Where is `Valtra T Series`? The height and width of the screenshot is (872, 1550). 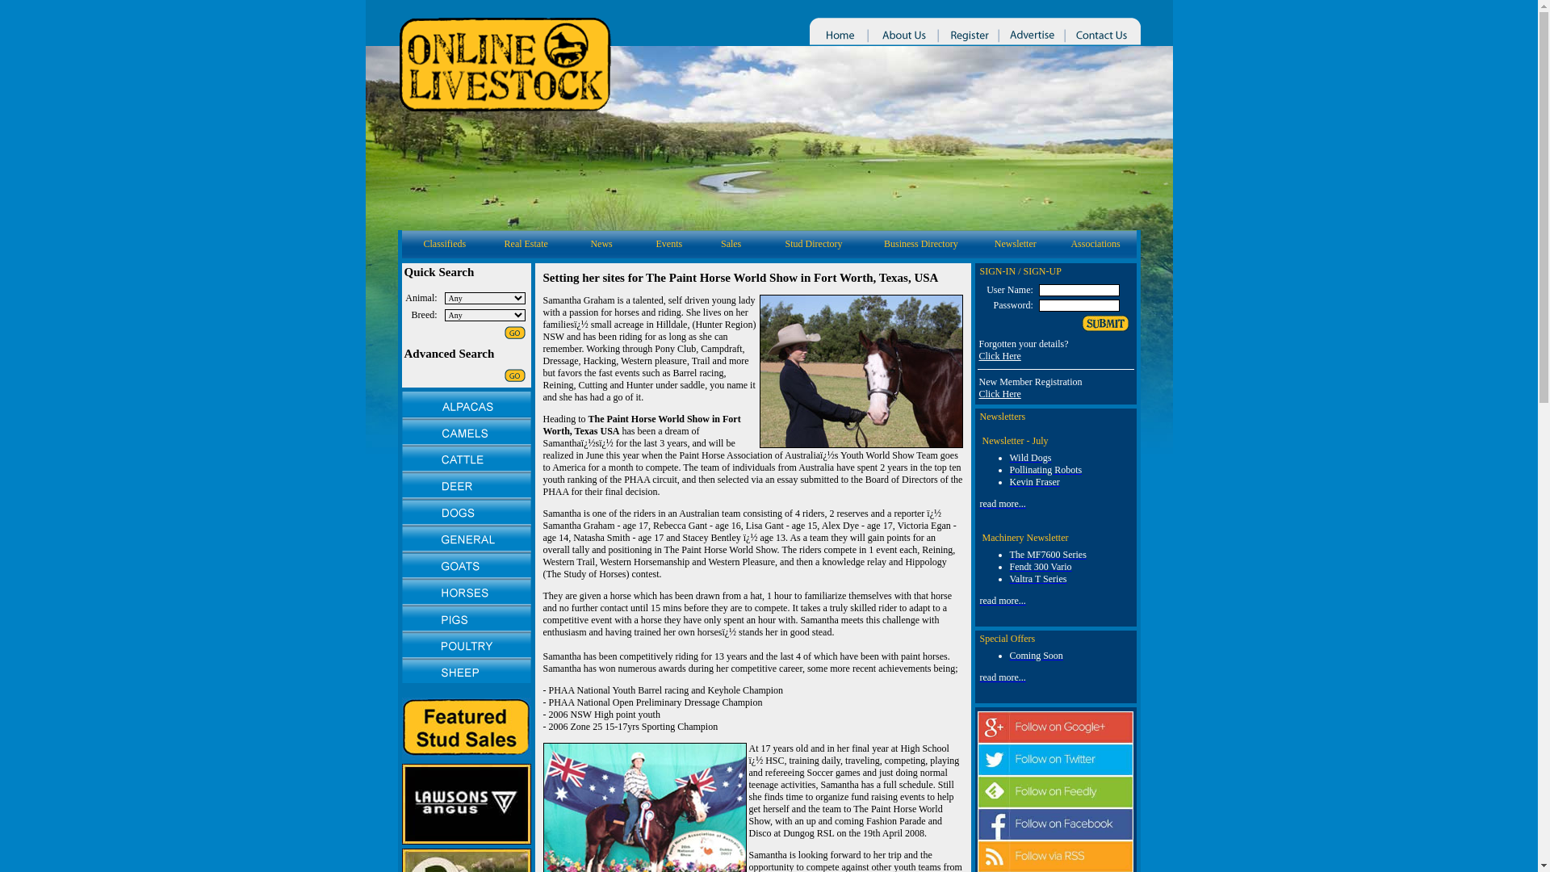
Valtra T Series is located at coordinates (1038, 579).